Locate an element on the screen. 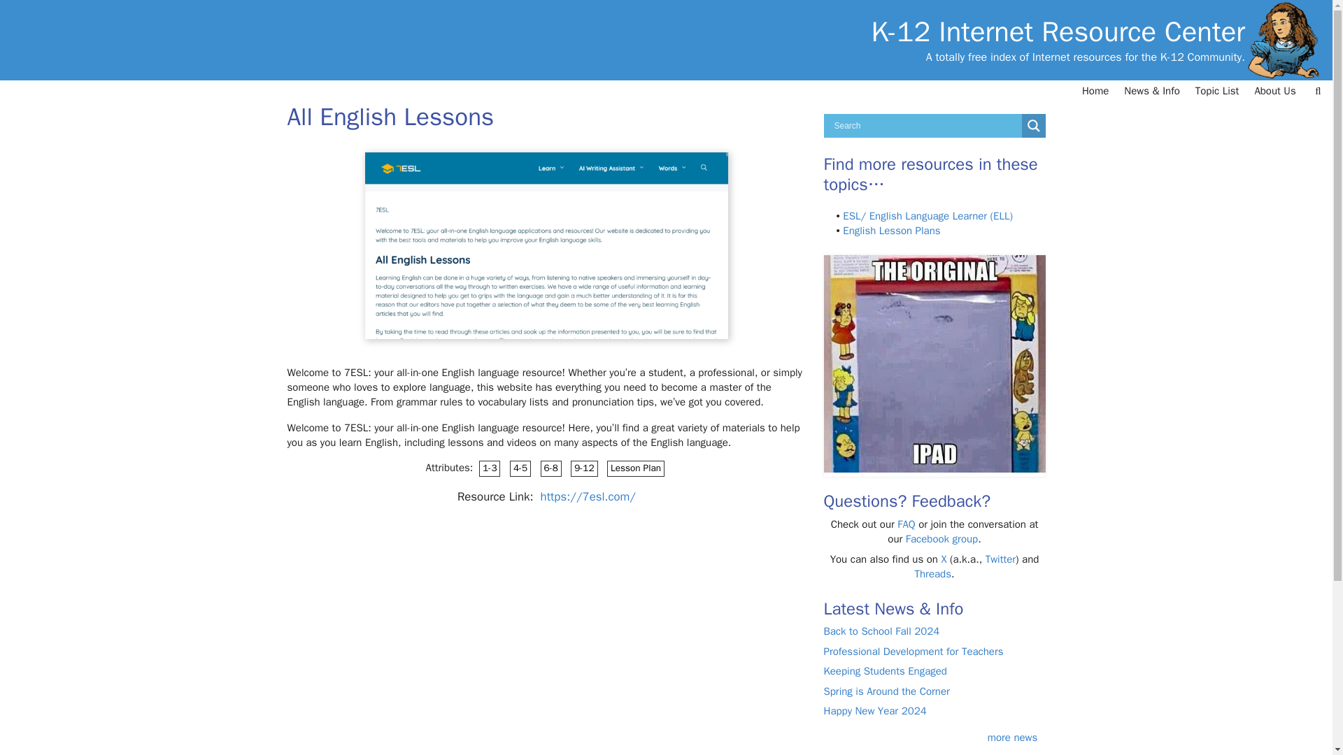 The image size is (1343, 755). more news is located at coordinates (1013, 737).